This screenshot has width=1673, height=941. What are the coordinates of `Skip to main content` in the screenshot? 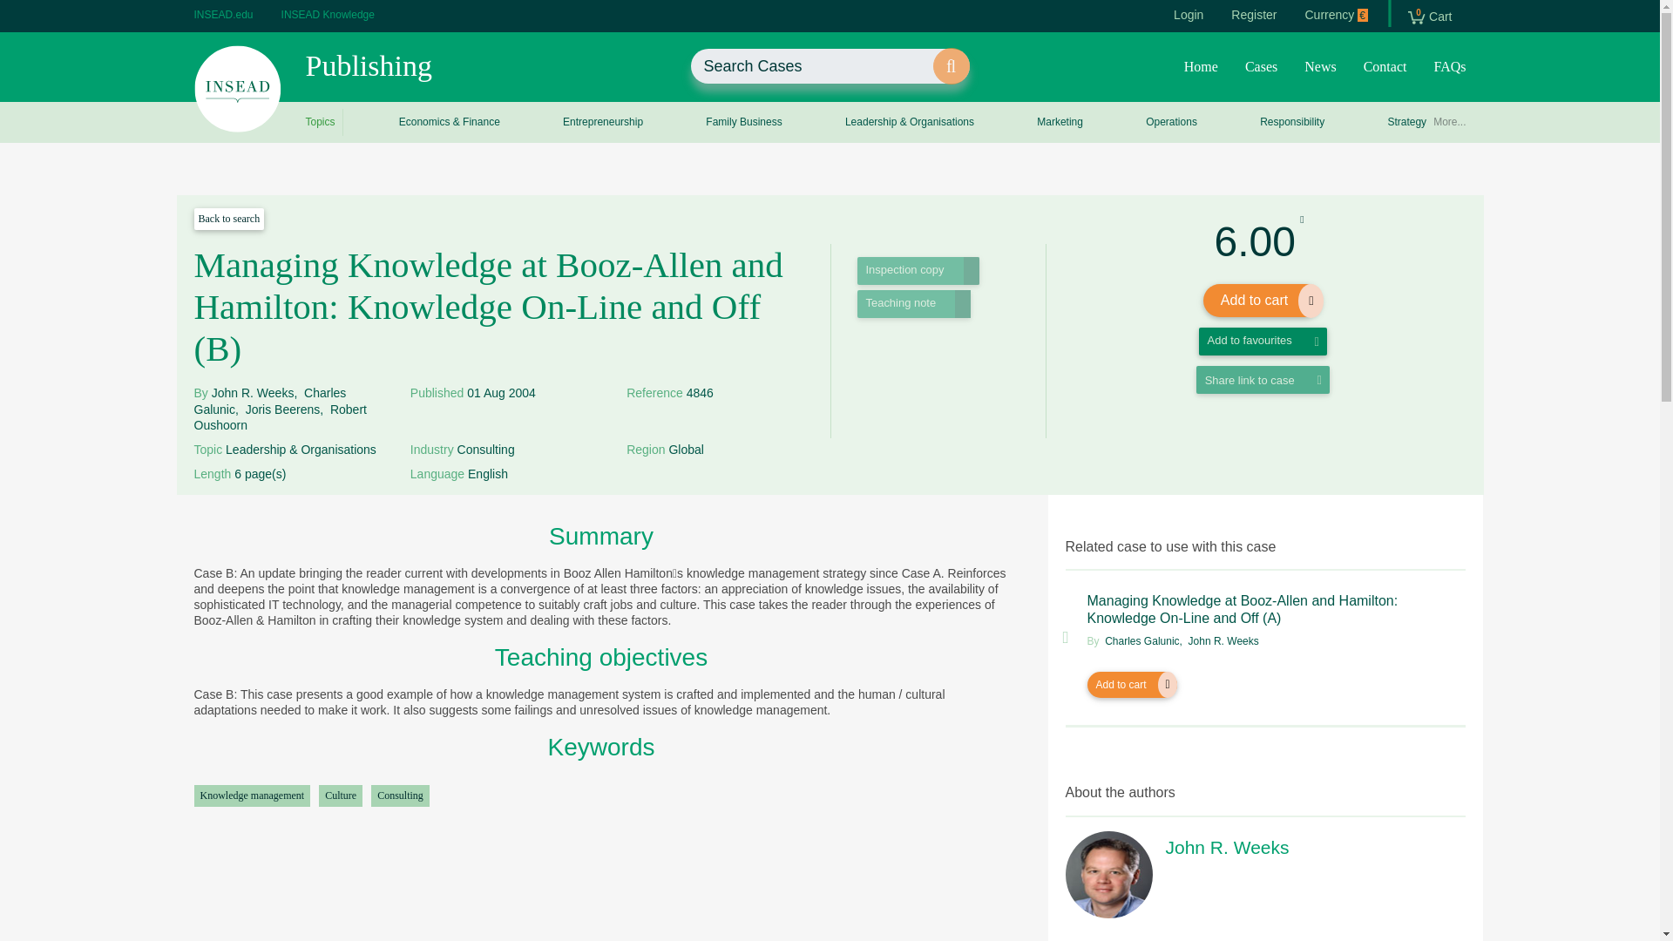 It's located at (1171, 122).